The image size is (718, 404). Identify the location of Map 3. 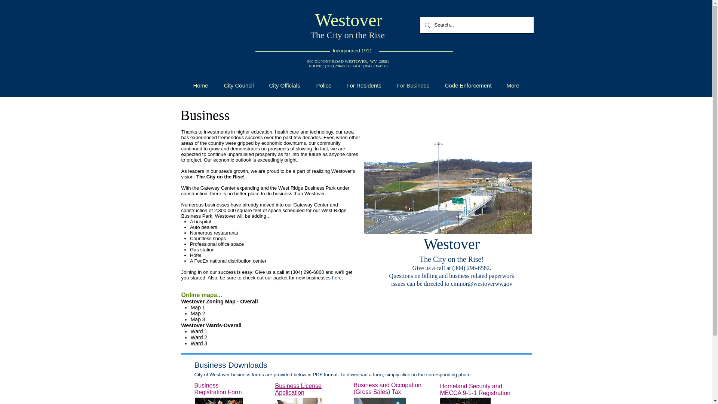
(198, 319).